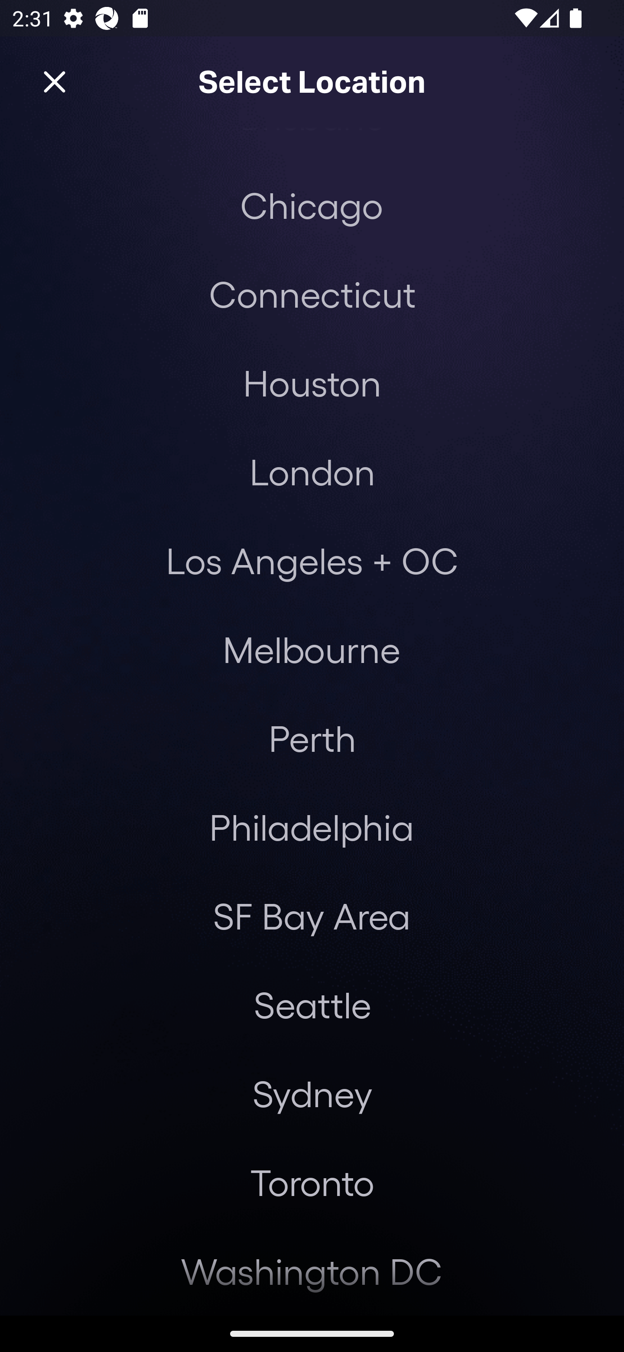 The height and width of the screenshot is (1352, 624). What do you see at coordinates (312, 294) in the screenshot?
I see `Connecticut` at bounding box center [312, 294].